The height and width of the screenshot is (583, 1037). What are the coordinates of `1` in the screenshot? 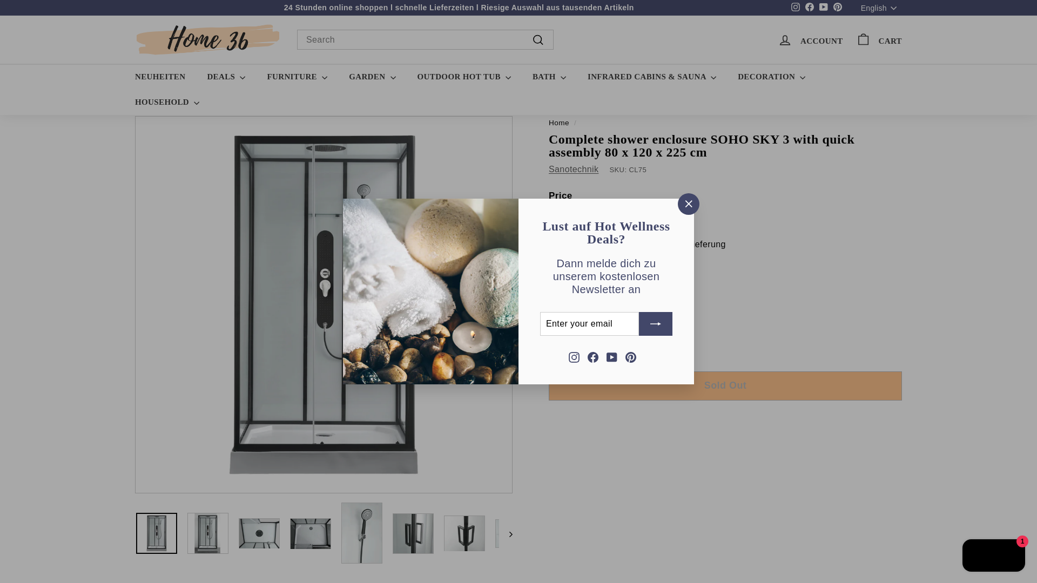 It's located at (795, 8).